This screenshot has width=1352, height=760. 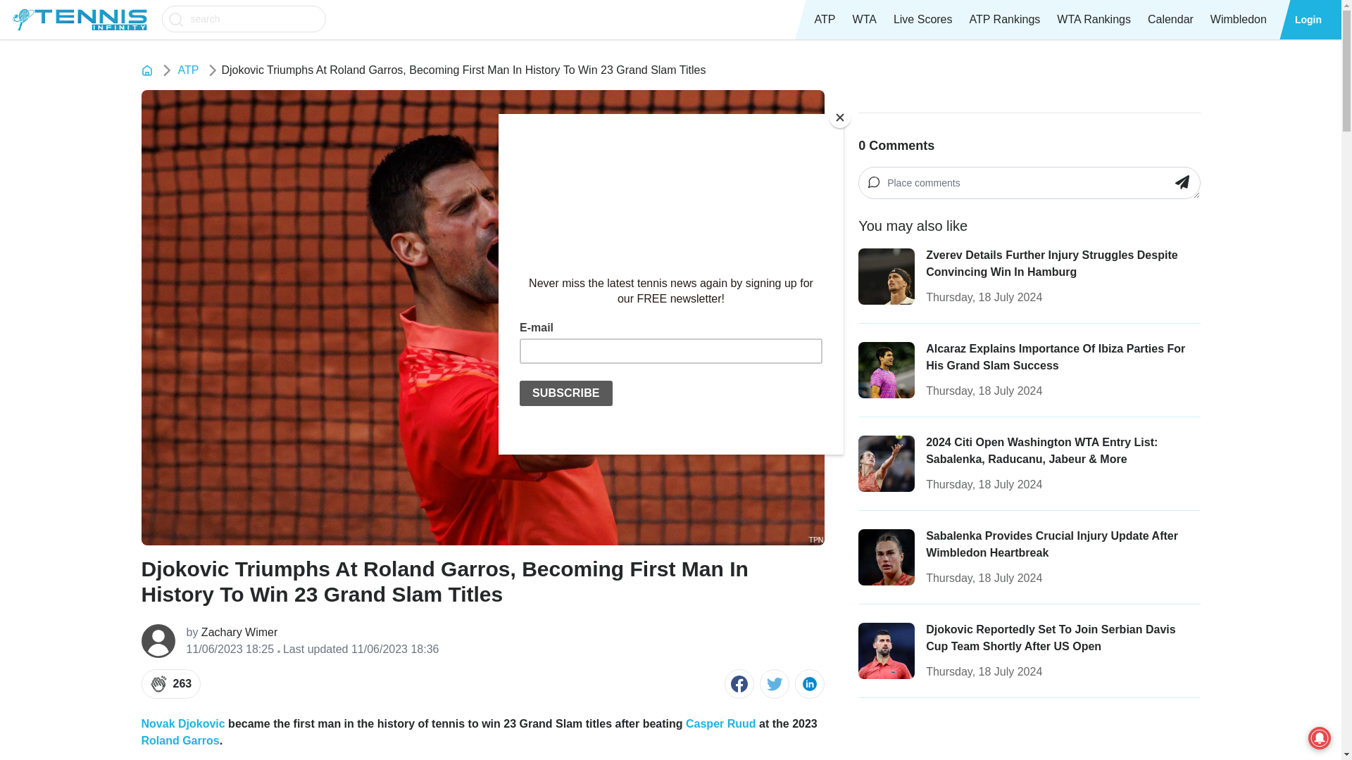 What do you see at coordinates (1004, 20) in the screenshot?
I see `ATP Rankings` at bounding box center [1004, 20].